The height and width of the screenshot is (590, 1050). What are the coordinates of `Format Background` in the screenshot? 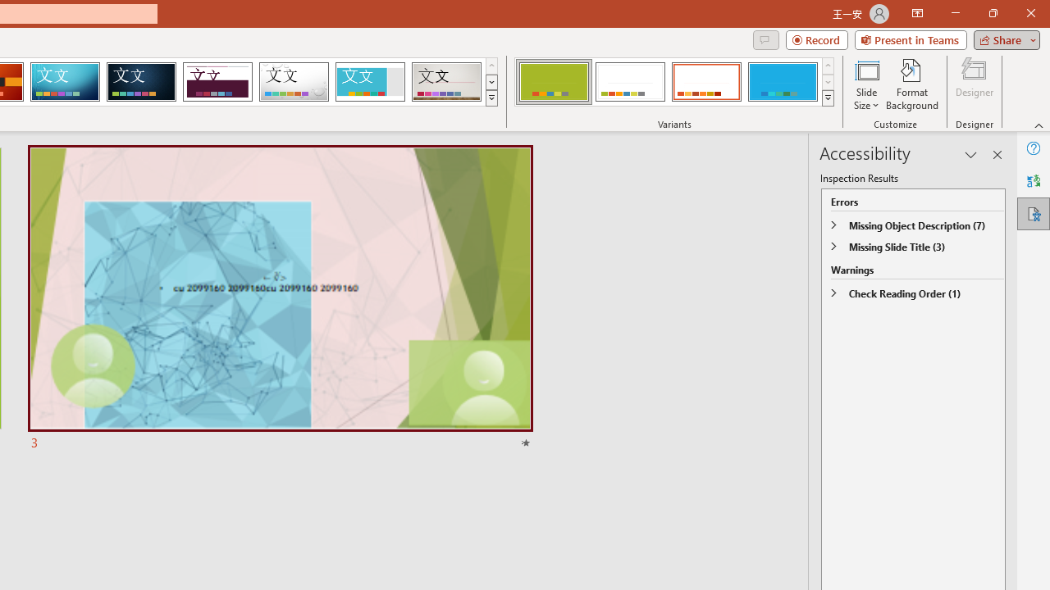 It's located at (912, 84).